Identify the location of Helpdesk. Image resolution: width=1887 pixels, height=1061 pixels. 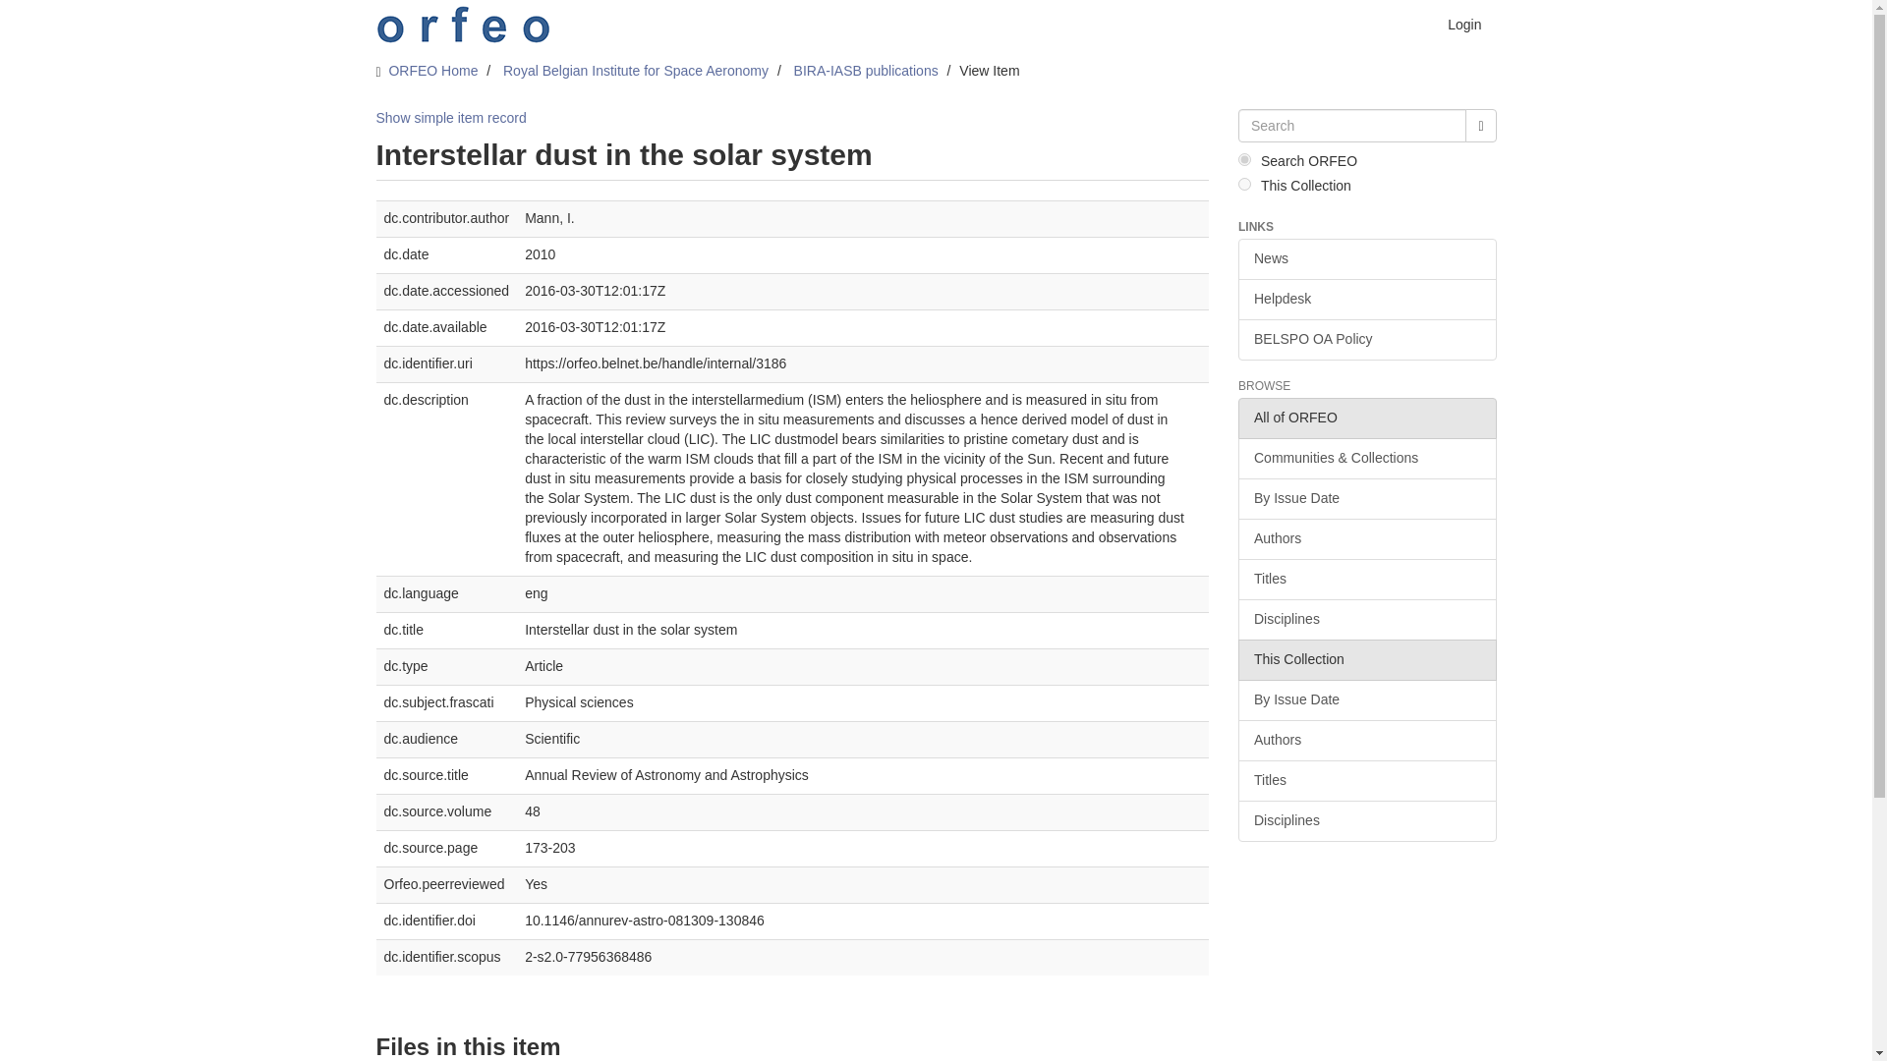
(1366, 300).